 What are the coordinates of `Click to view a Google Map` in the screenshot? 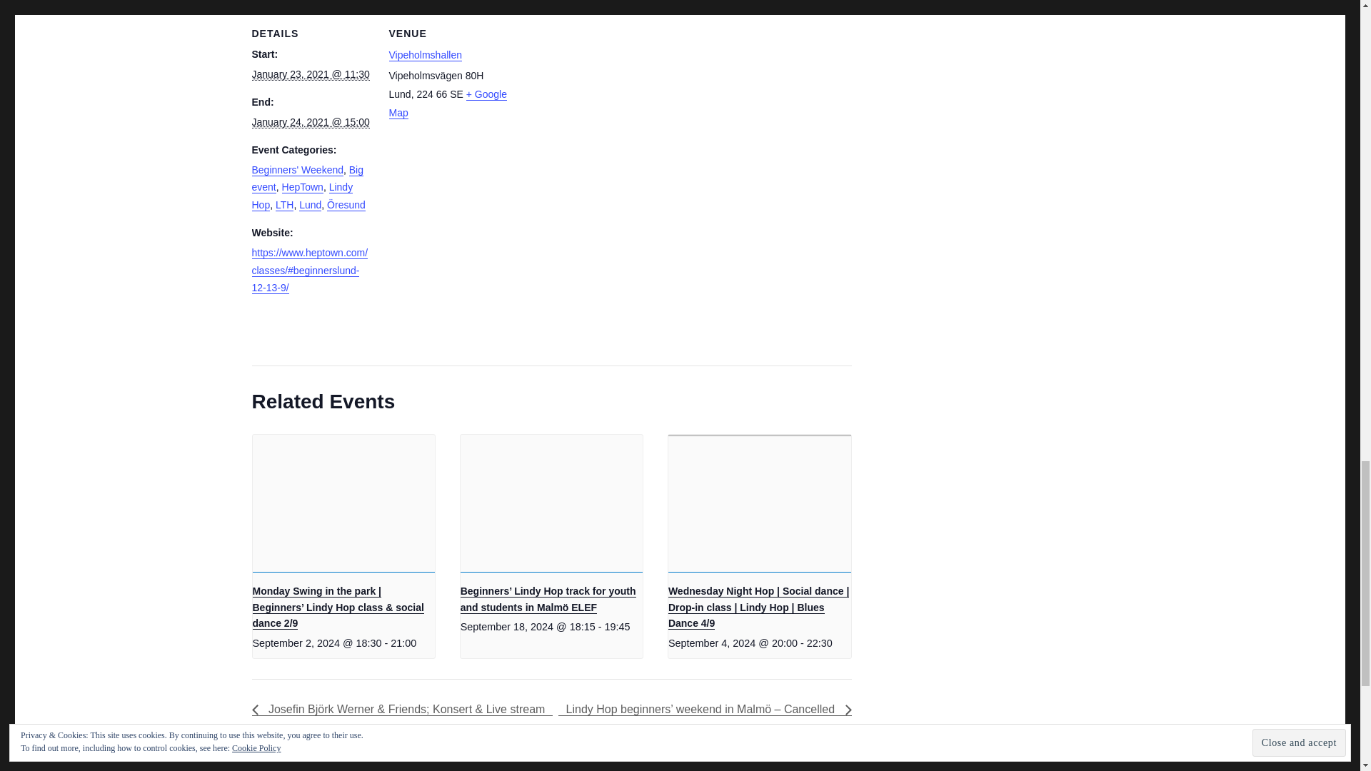 It's located at (447, 104).